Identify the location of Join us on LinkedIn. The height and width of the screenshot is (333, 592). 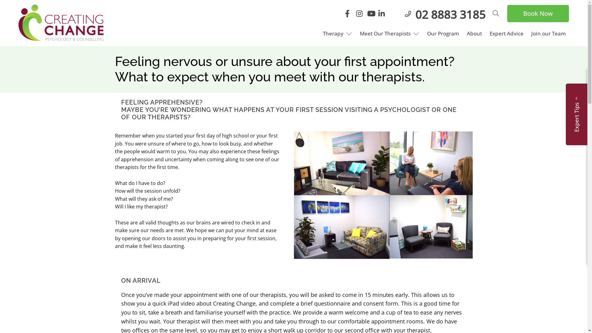
(383, 15).